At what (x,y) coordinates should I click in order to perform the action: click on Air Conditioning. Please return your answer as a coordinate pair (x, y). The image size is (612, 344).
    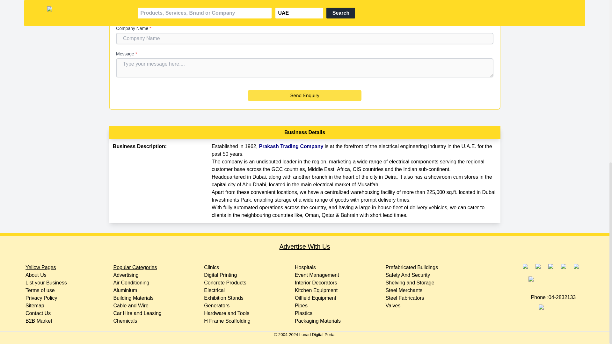
    Looking at the image, I should click on (131, 283).